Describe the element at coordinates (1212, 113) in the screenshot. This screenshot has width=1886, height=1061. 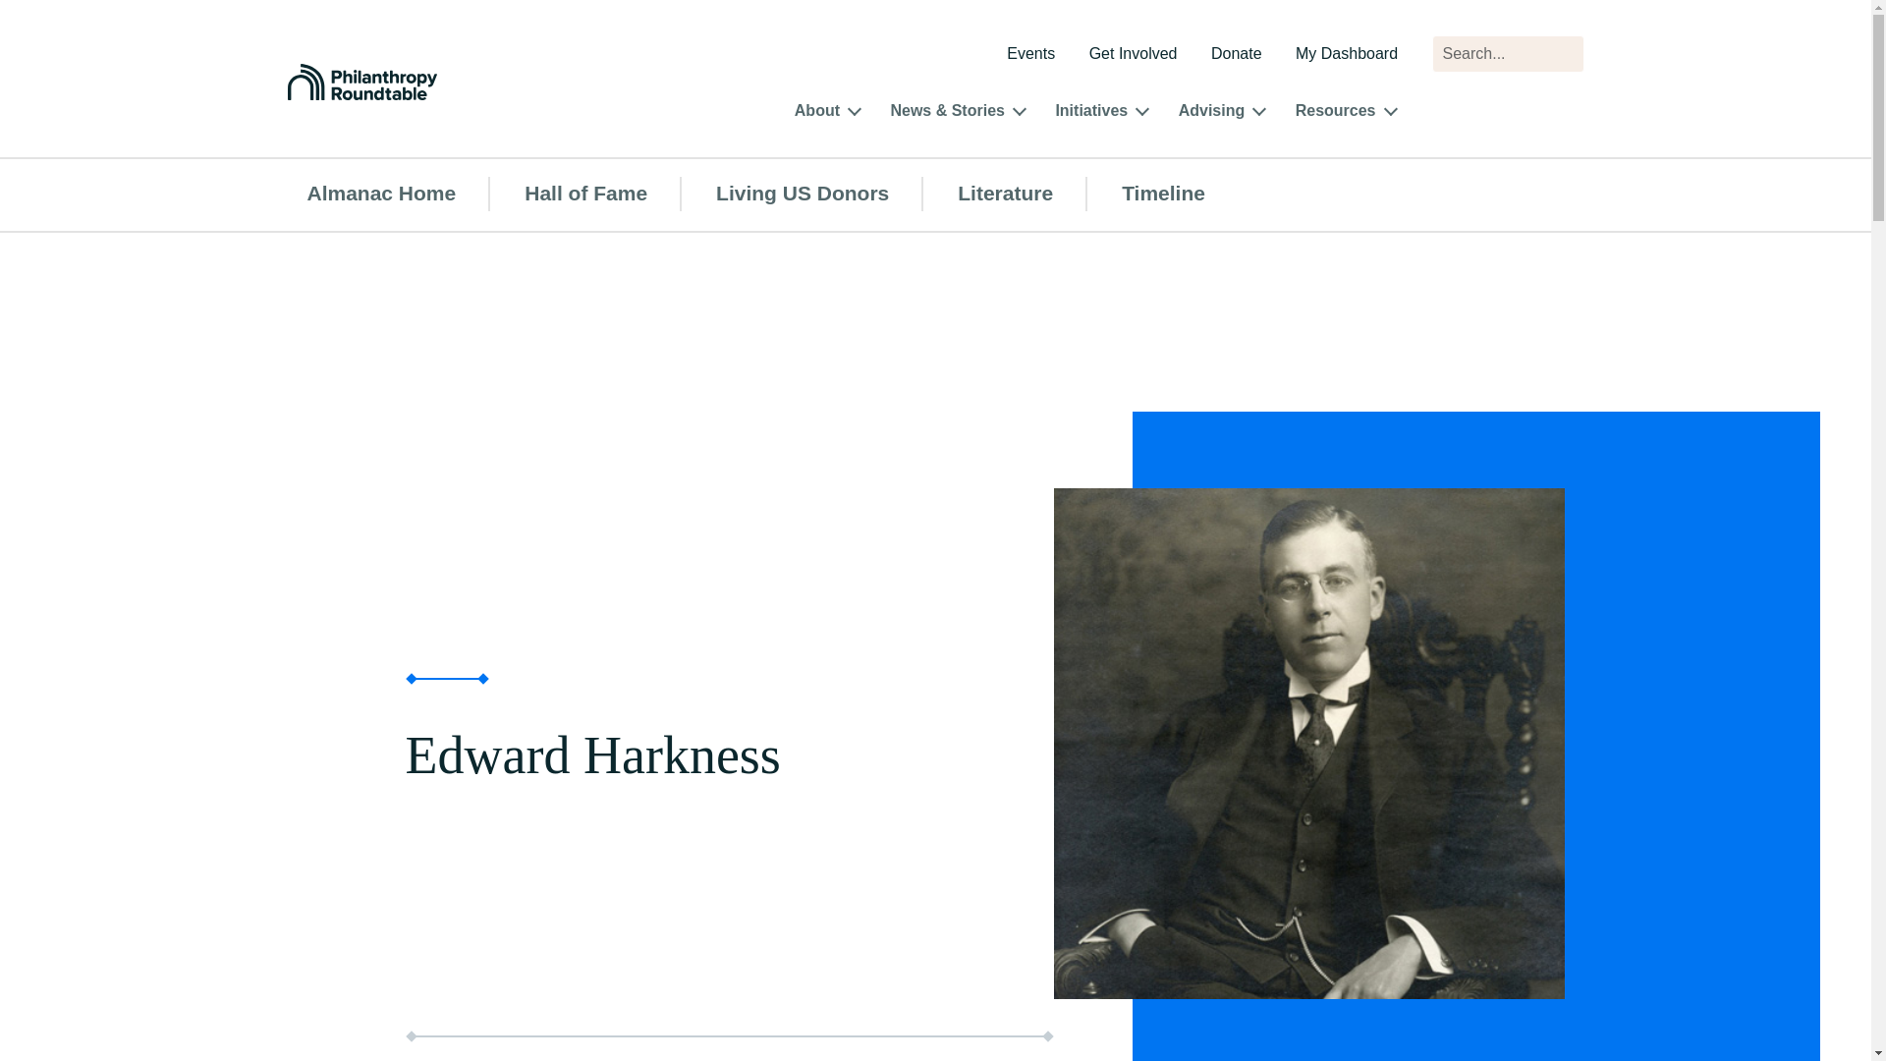
I see `Advising` at that location.